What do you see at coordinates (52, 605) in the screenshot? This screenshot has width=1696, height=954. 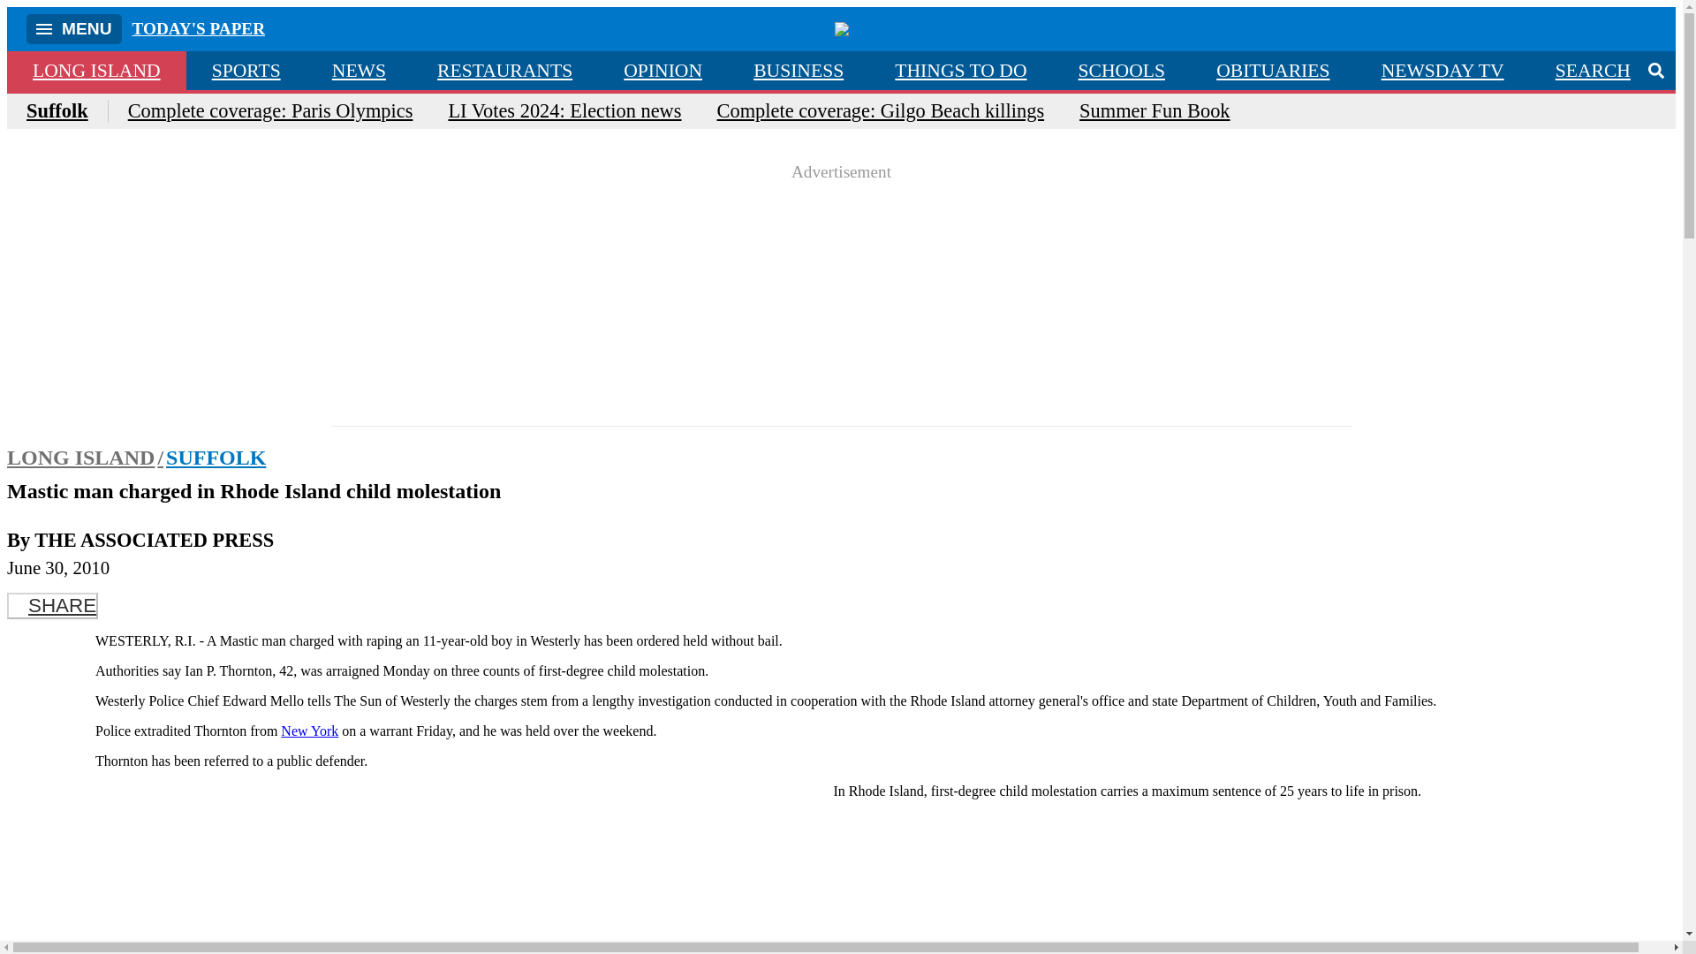 I see `SHARE` at bounding box center [52, 605].